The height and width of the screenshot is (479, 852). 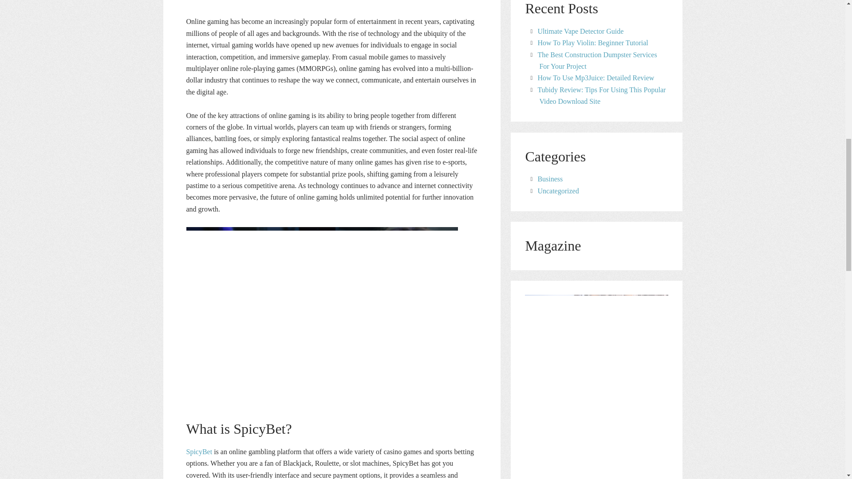 I want to click on Business, so click(x=550, y=179).